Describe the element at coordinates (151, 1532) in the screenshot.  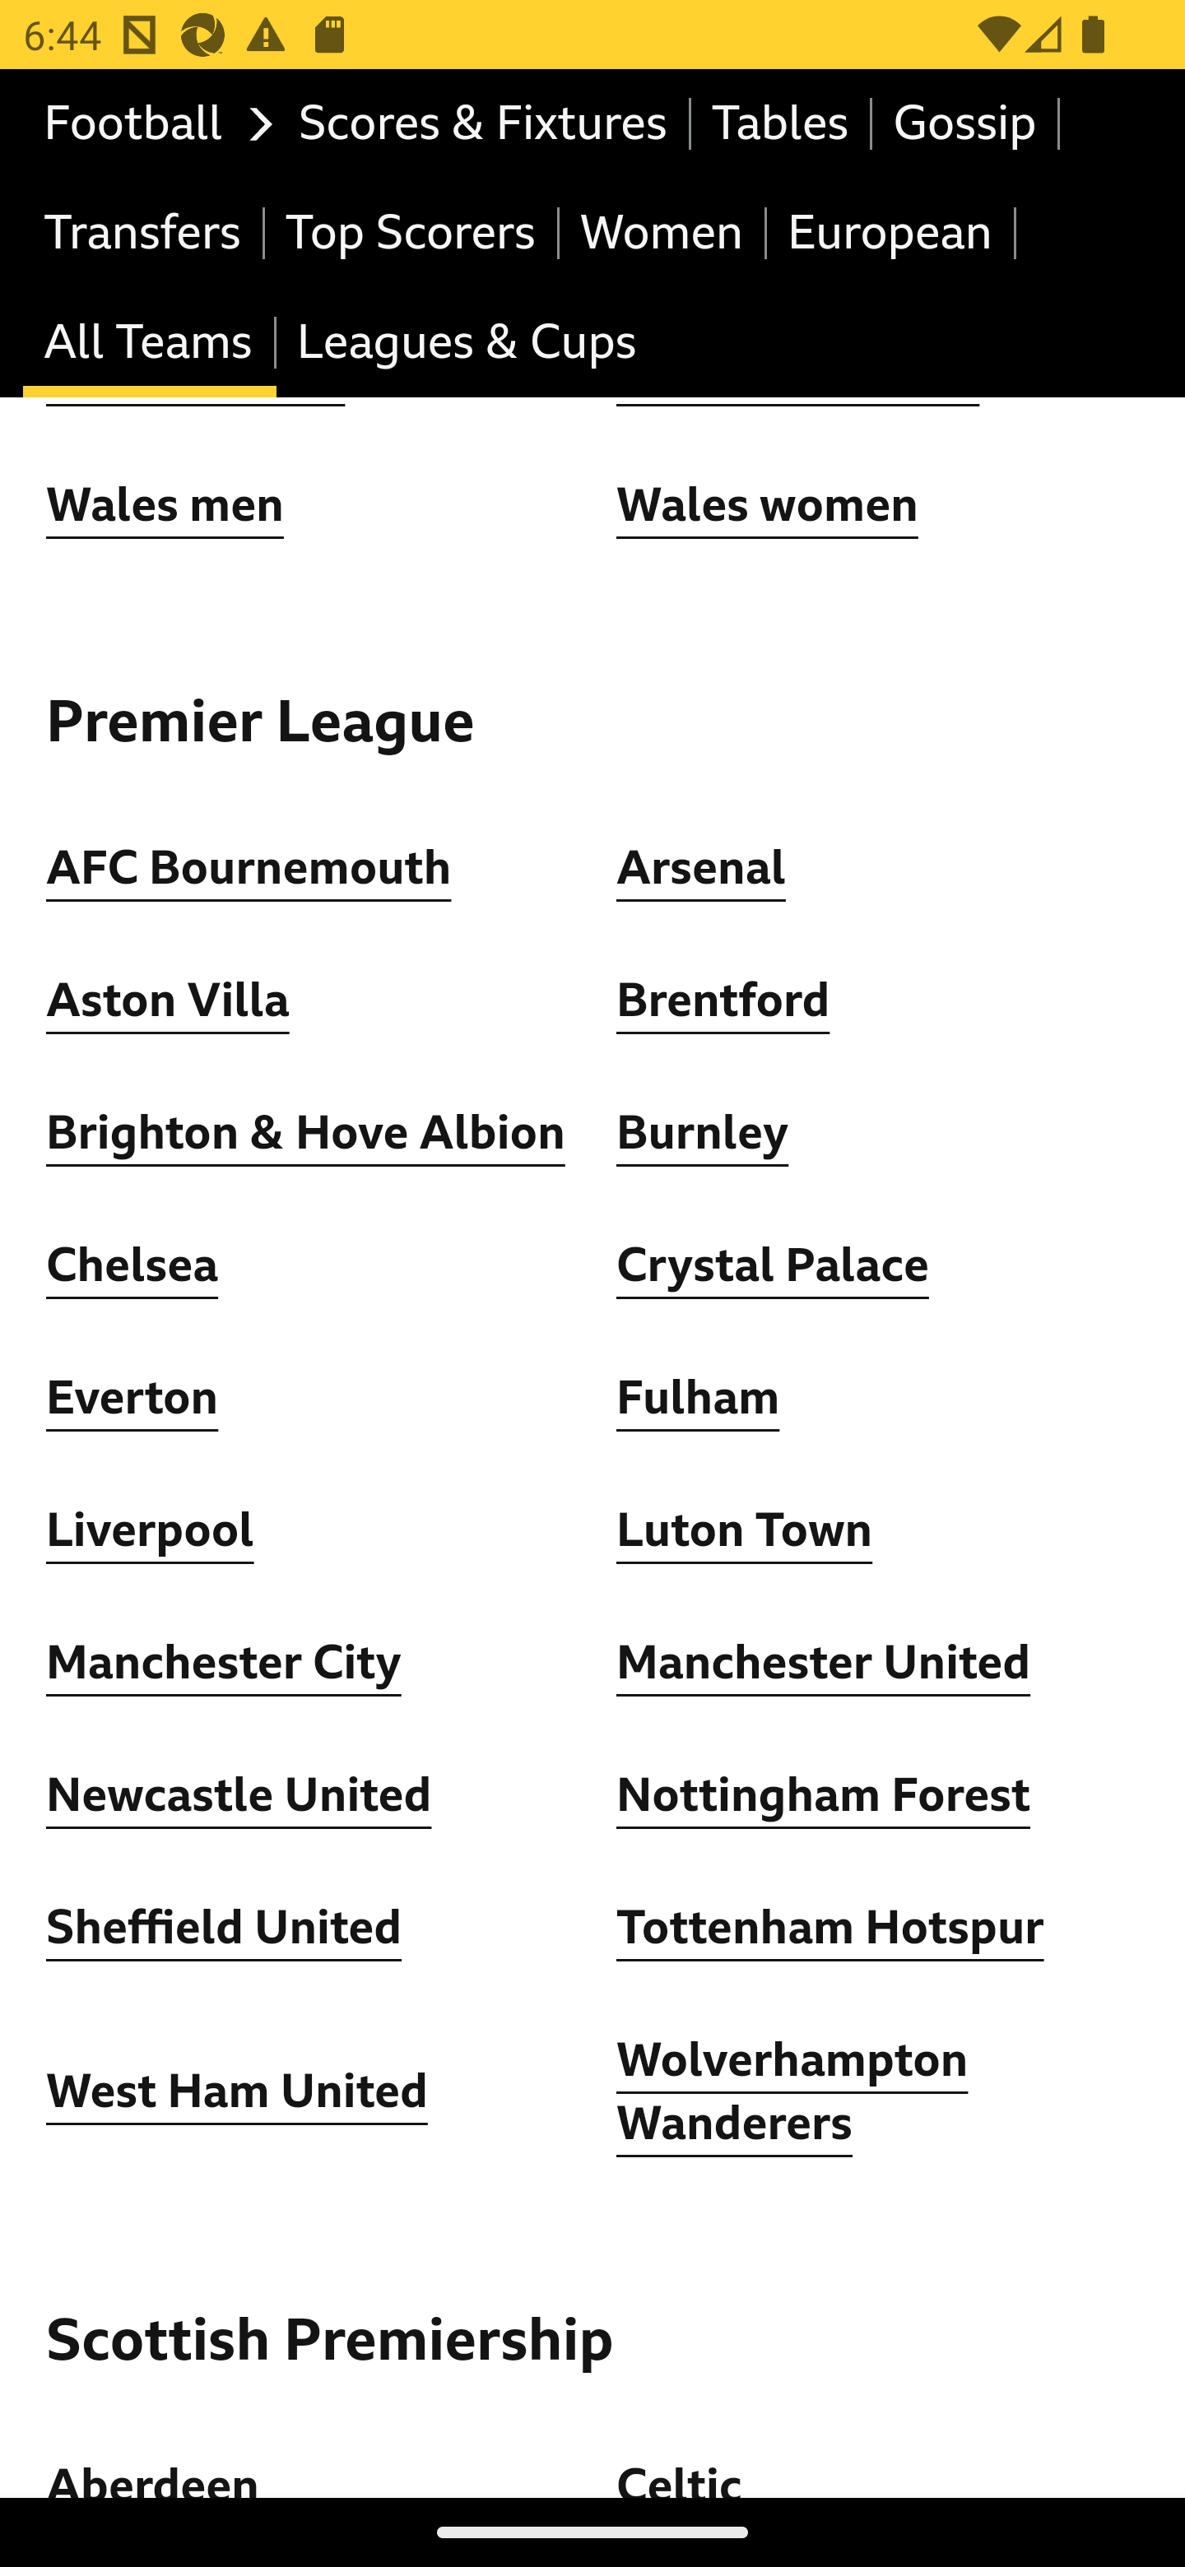
I see `Liverpool` at that location.